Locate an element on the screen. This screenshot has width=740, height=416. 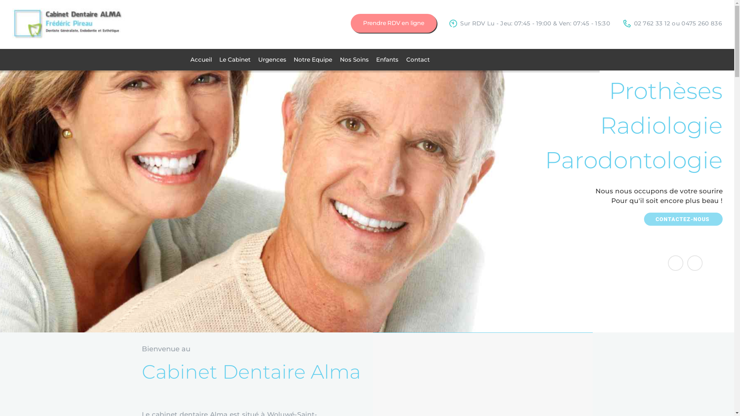
Enfants is located at coordinates (387, 60).